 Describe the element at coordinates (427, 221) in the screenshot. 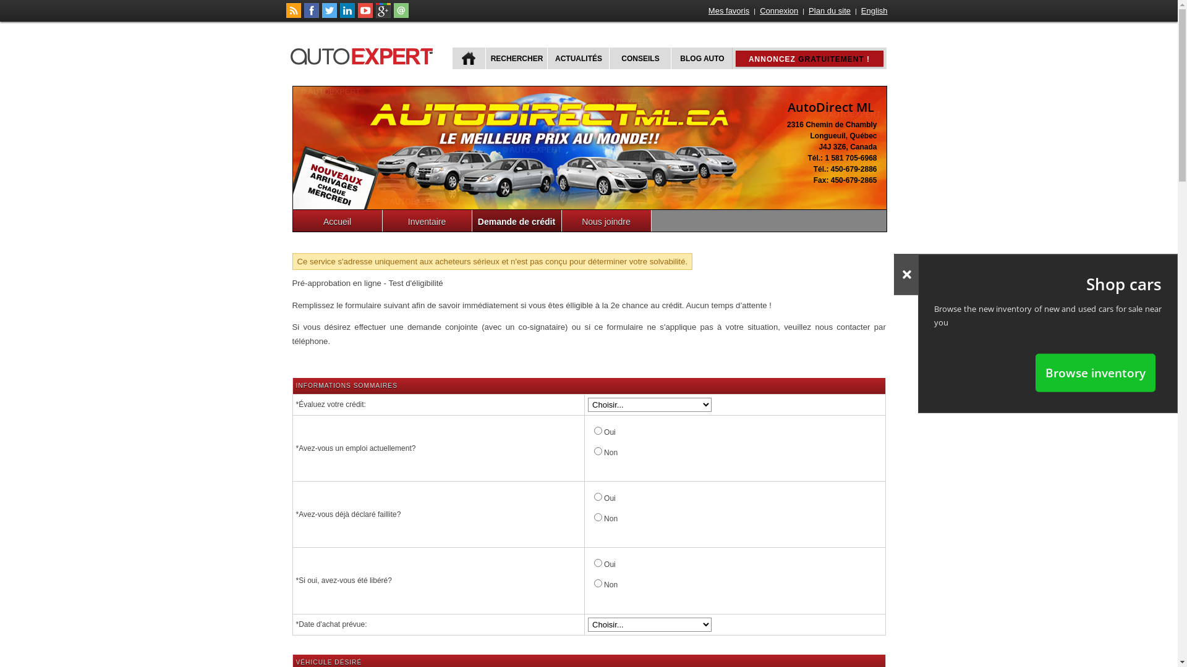

I see `Inventaire` at that location.